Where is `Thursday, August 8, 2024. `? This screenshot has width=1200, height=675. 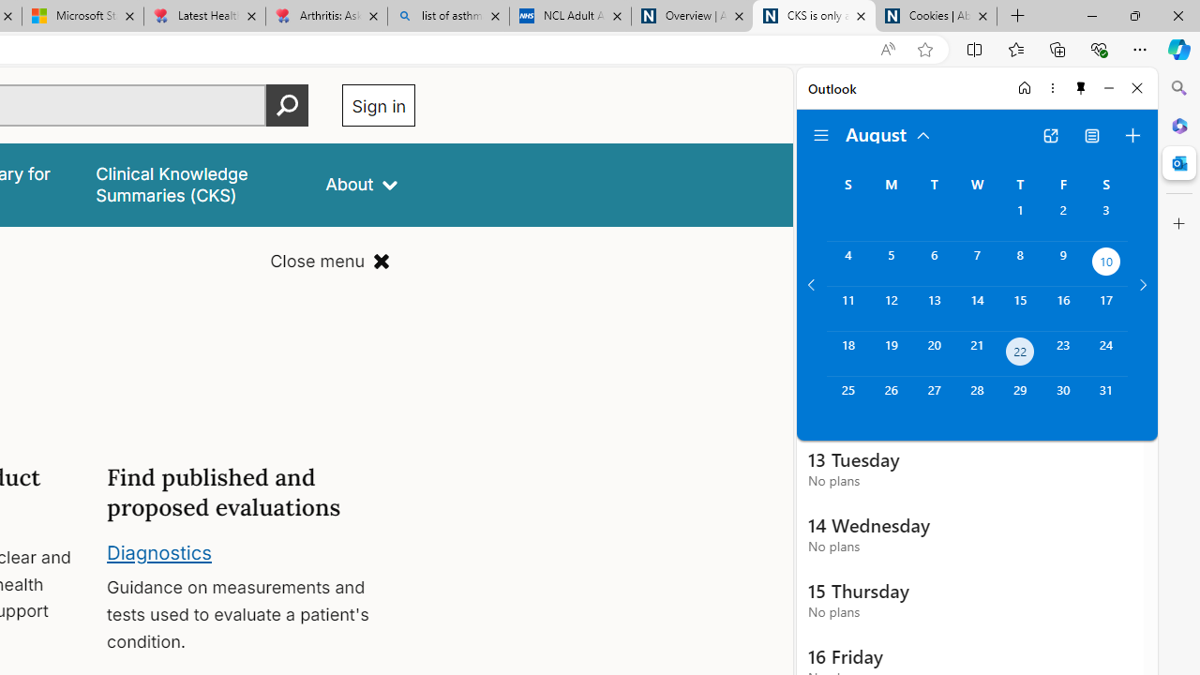 Thursday, August 8, 2024.  is located at coordinates (1020, 263).